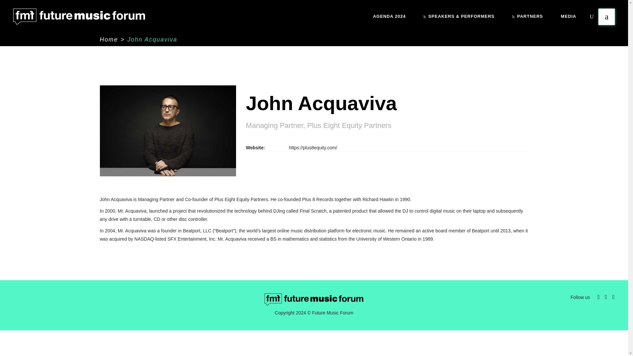 This screenshot has height=356, width=633. What do you see at coordinates (108, 40) in the screenshot?
I see `Home` at bounding box center [108, 40].